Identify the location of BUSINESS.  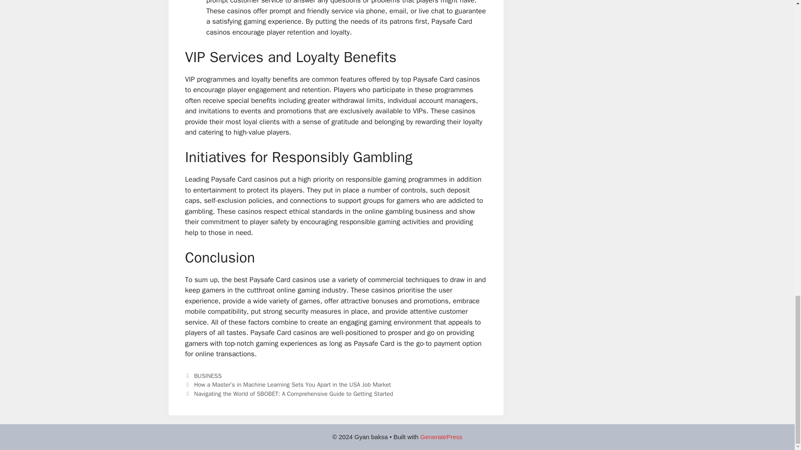
(208, 376).